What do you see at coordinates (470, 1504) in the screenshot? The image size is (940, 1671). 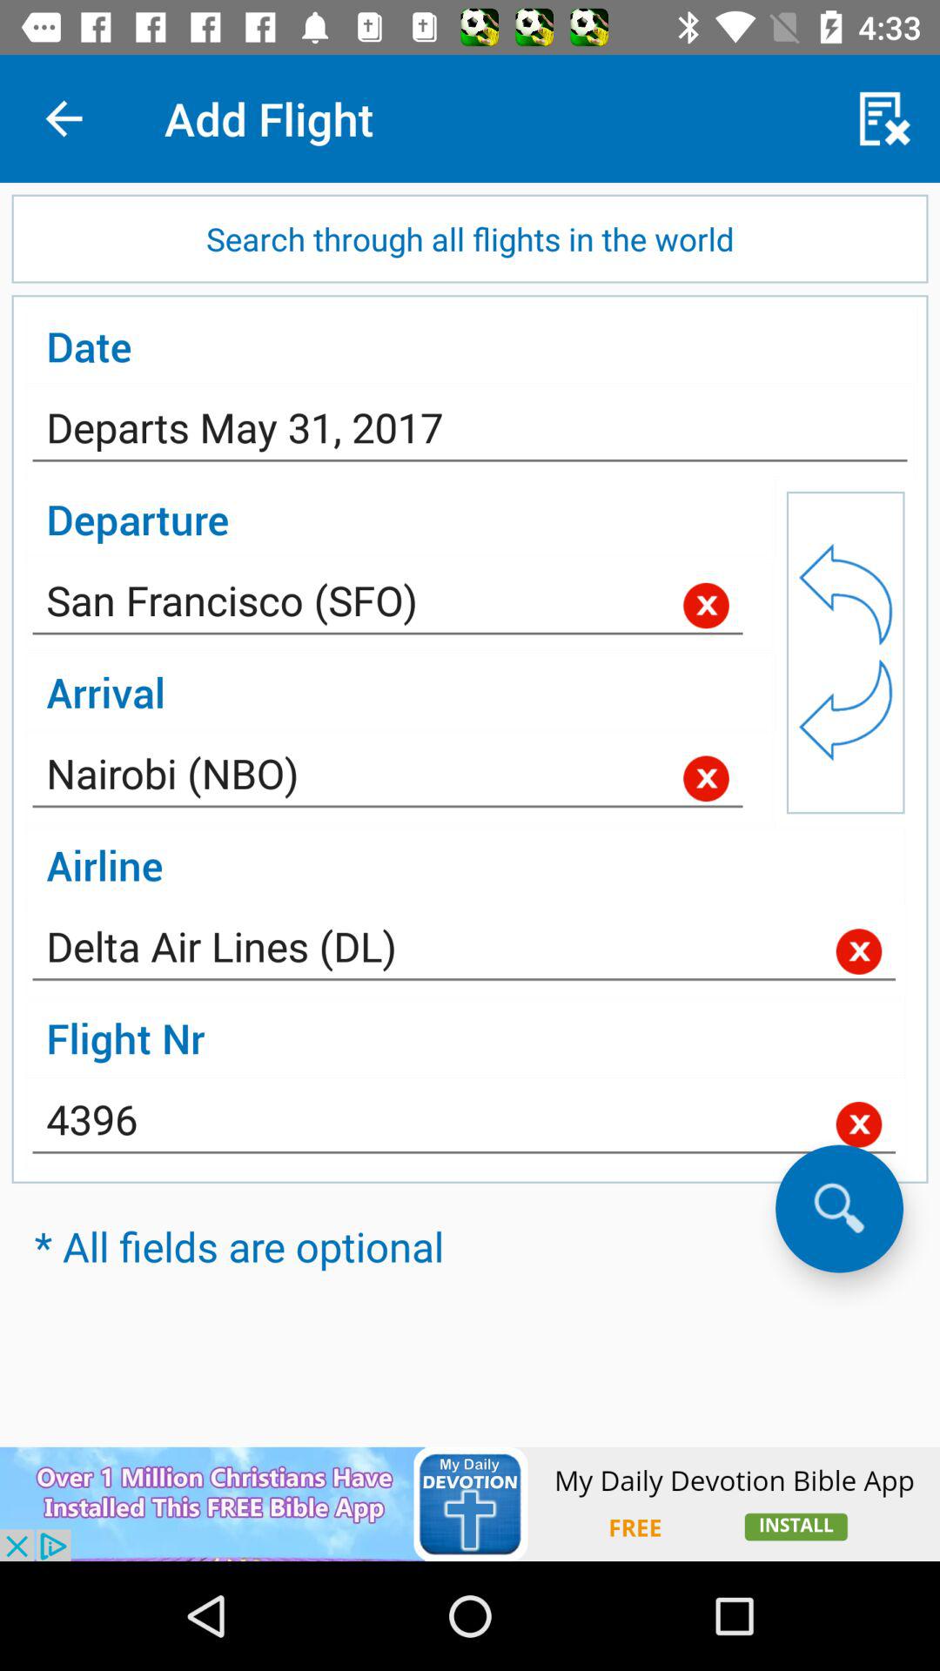 I see `interact with advertisement` at bounding box center [470, 1504].